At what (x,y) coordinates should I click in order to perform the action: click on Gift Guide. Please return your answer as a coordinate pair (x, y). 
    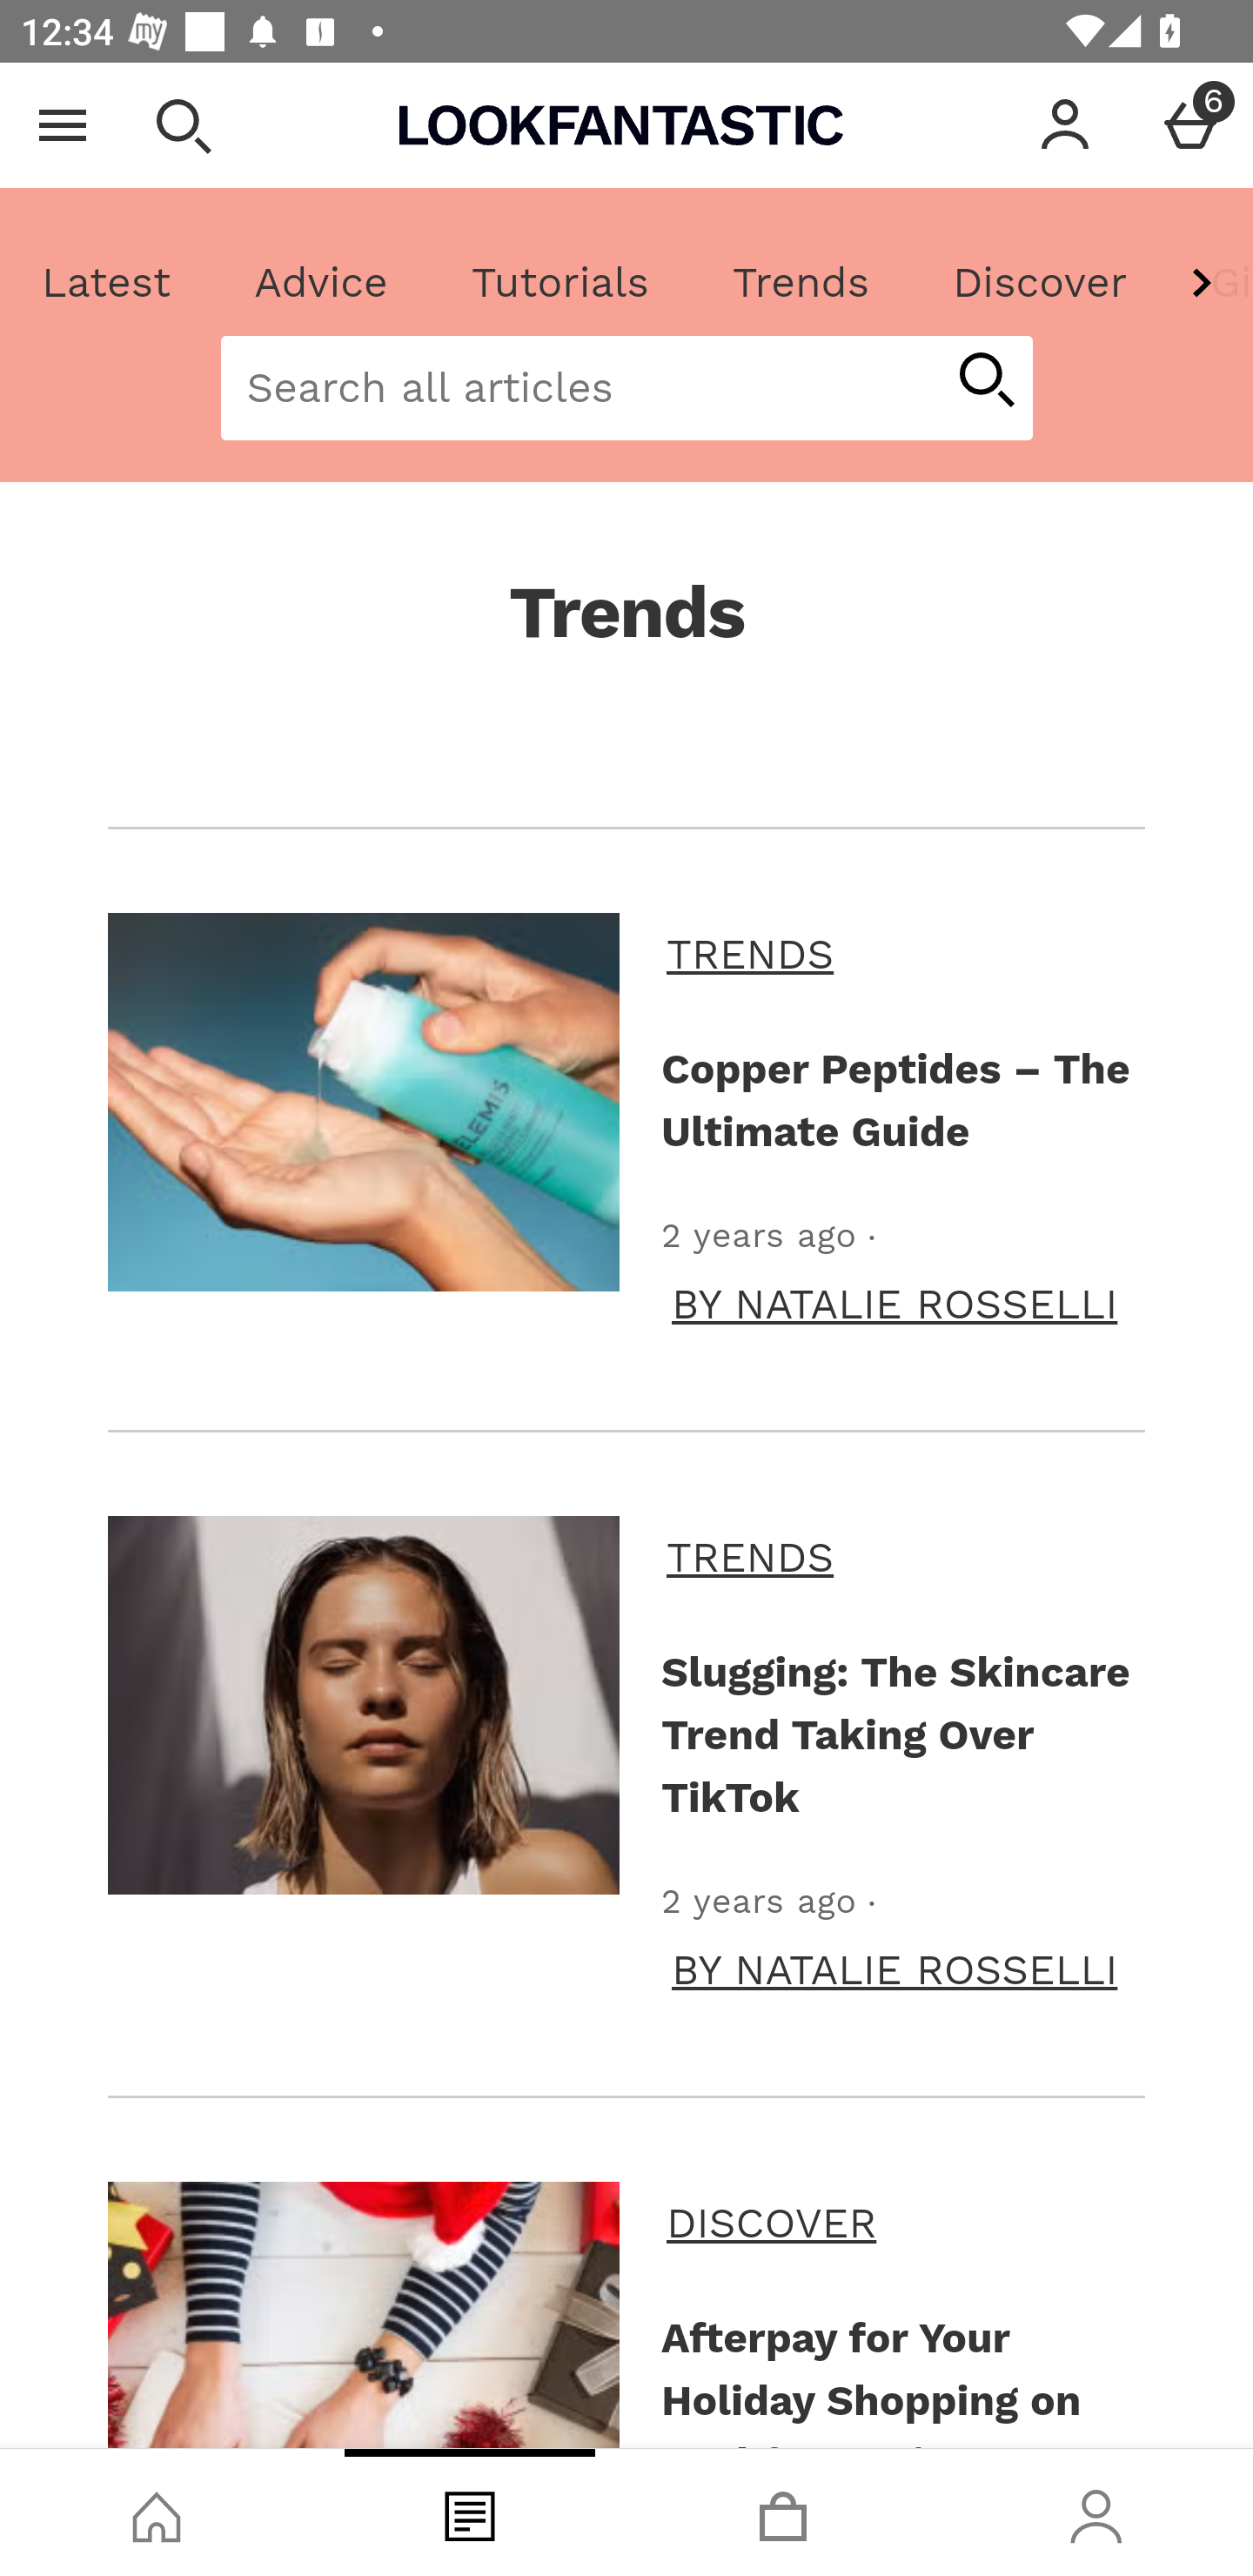
    Looking at the image, I should click on (1209, 283).